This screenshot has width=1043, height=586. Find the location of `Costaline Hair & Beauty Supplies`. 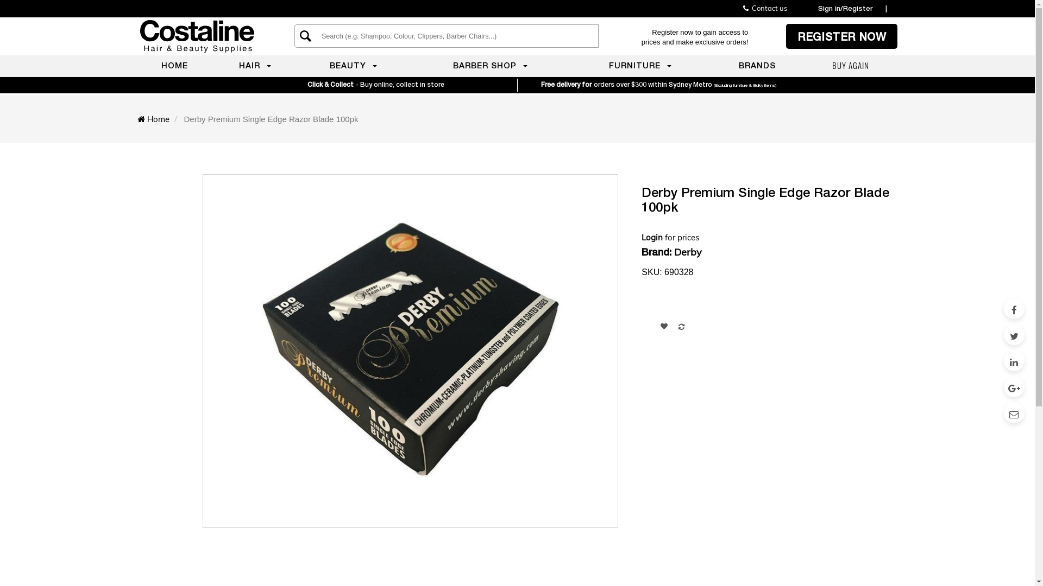

Costaline Hair & Beauty Supplies is located at coordinates (197, 36).